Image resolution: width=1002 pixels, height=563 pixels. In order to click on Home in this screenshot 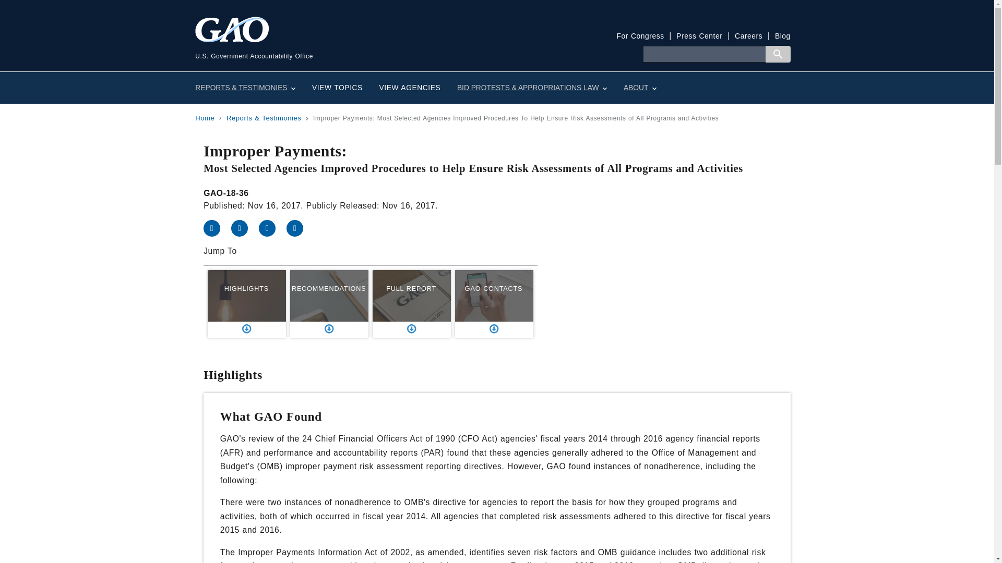, I will do `click(205, 118)`.